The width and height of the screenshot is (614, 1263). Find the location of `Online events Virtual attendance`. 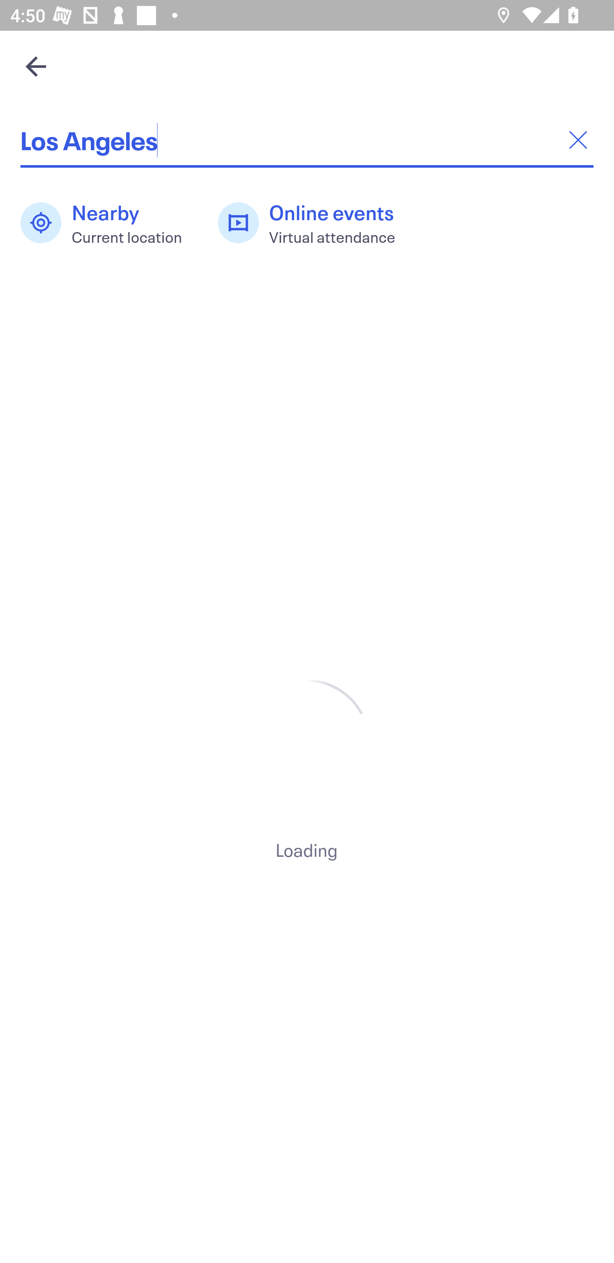

Online events Virtual attendance is located at coordinates (314, 223).